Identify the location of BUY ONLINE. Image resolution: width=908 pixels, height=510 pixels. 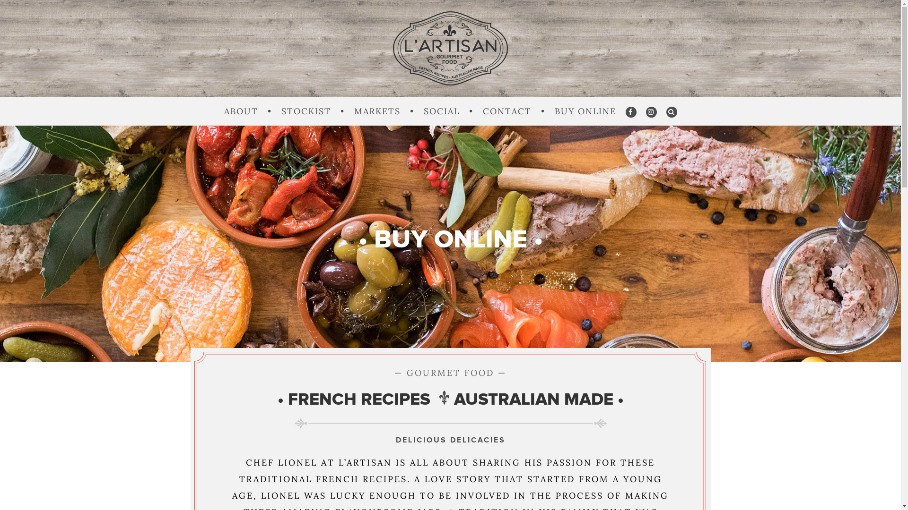
(585, 111).